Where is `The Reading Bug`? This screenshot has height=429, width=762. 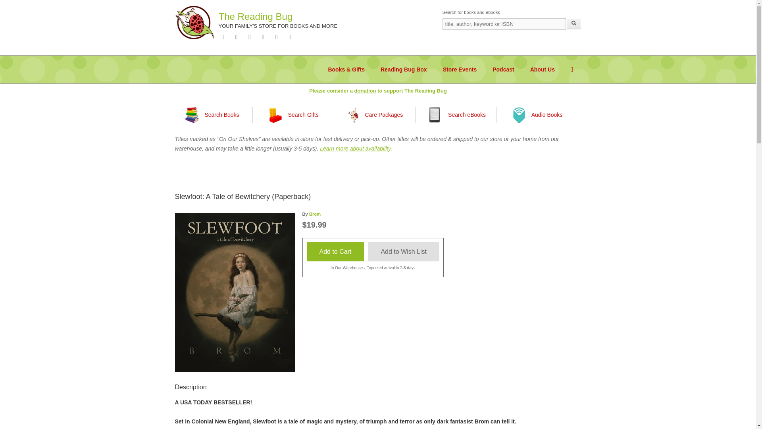
The Reading Bug is located at coordinates (255, 17).